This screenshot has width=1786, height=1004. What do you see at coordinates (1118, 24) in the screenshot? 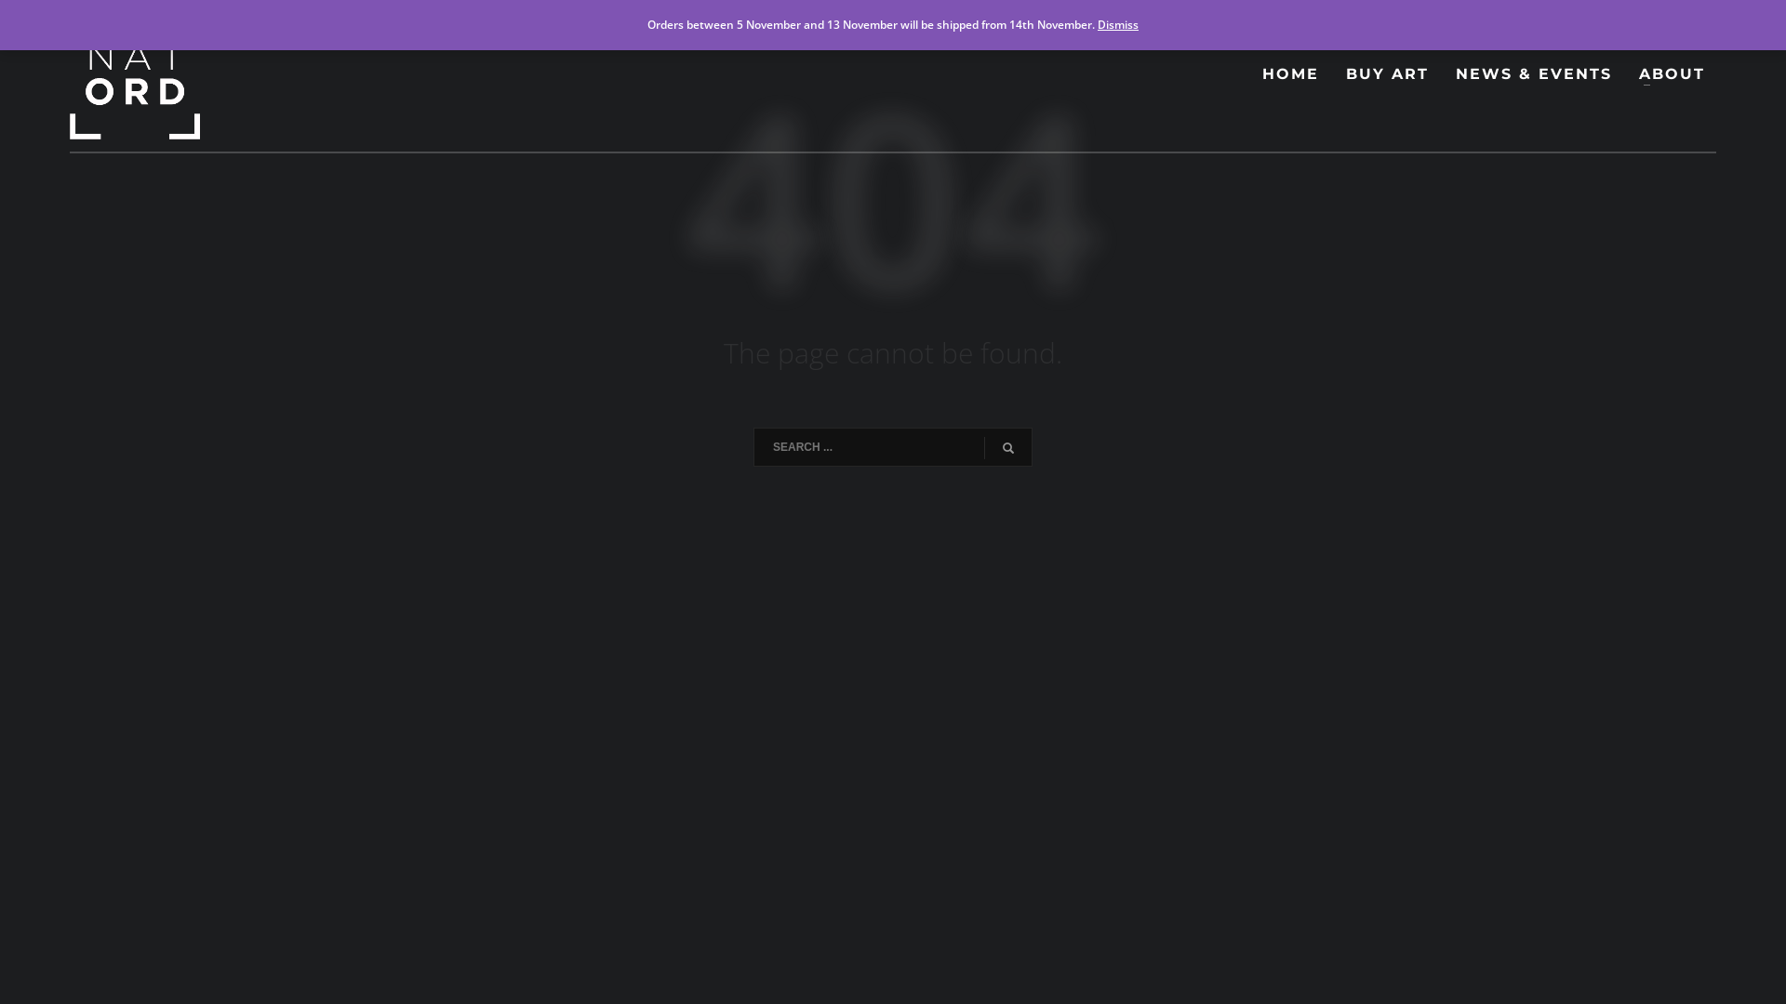
I see `Dismiss` at bounding box center [1118, 24].